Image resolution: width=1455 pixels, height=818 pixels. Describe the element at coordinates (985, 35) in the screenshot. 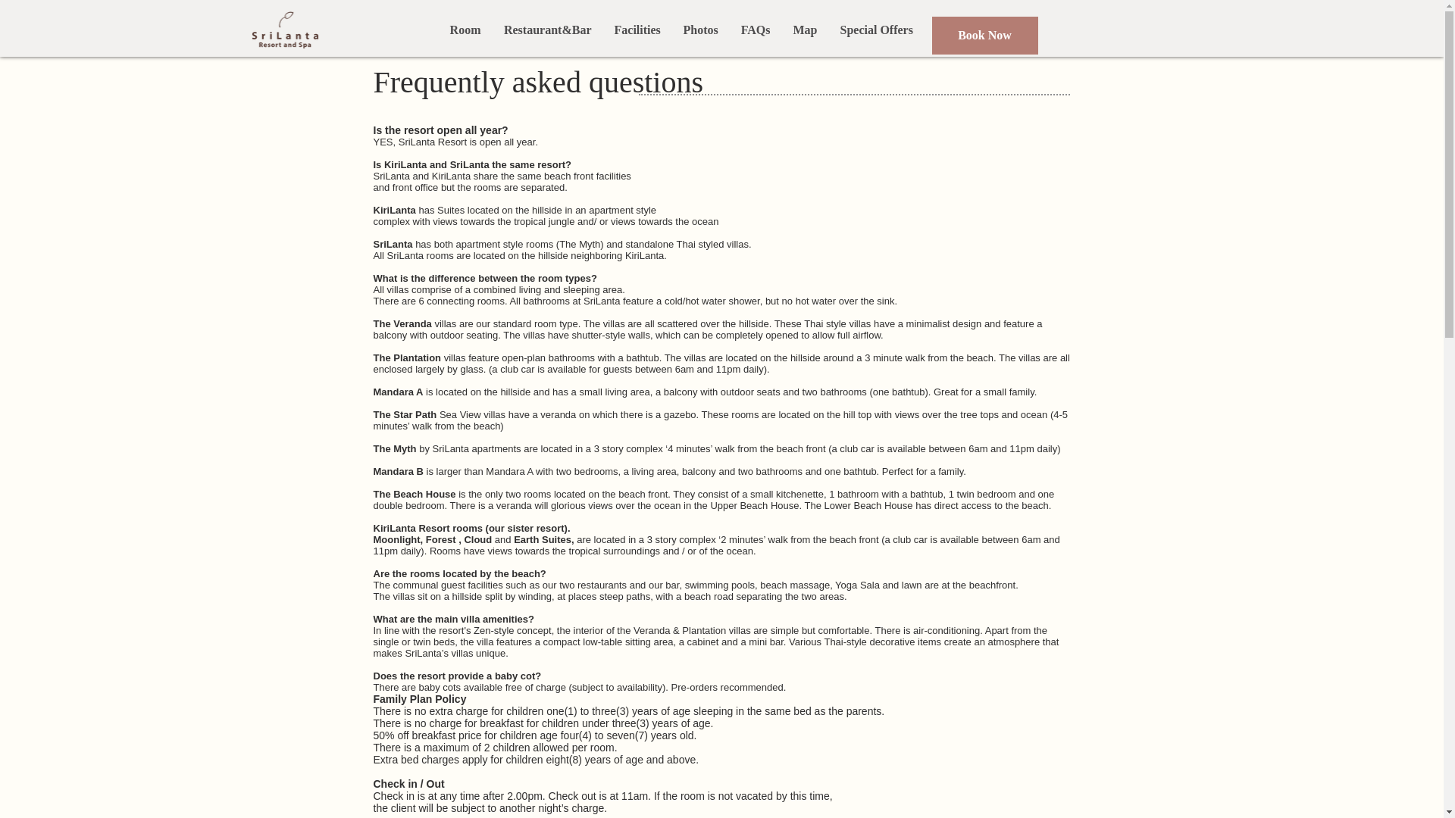

I see `Book Now` at that location.